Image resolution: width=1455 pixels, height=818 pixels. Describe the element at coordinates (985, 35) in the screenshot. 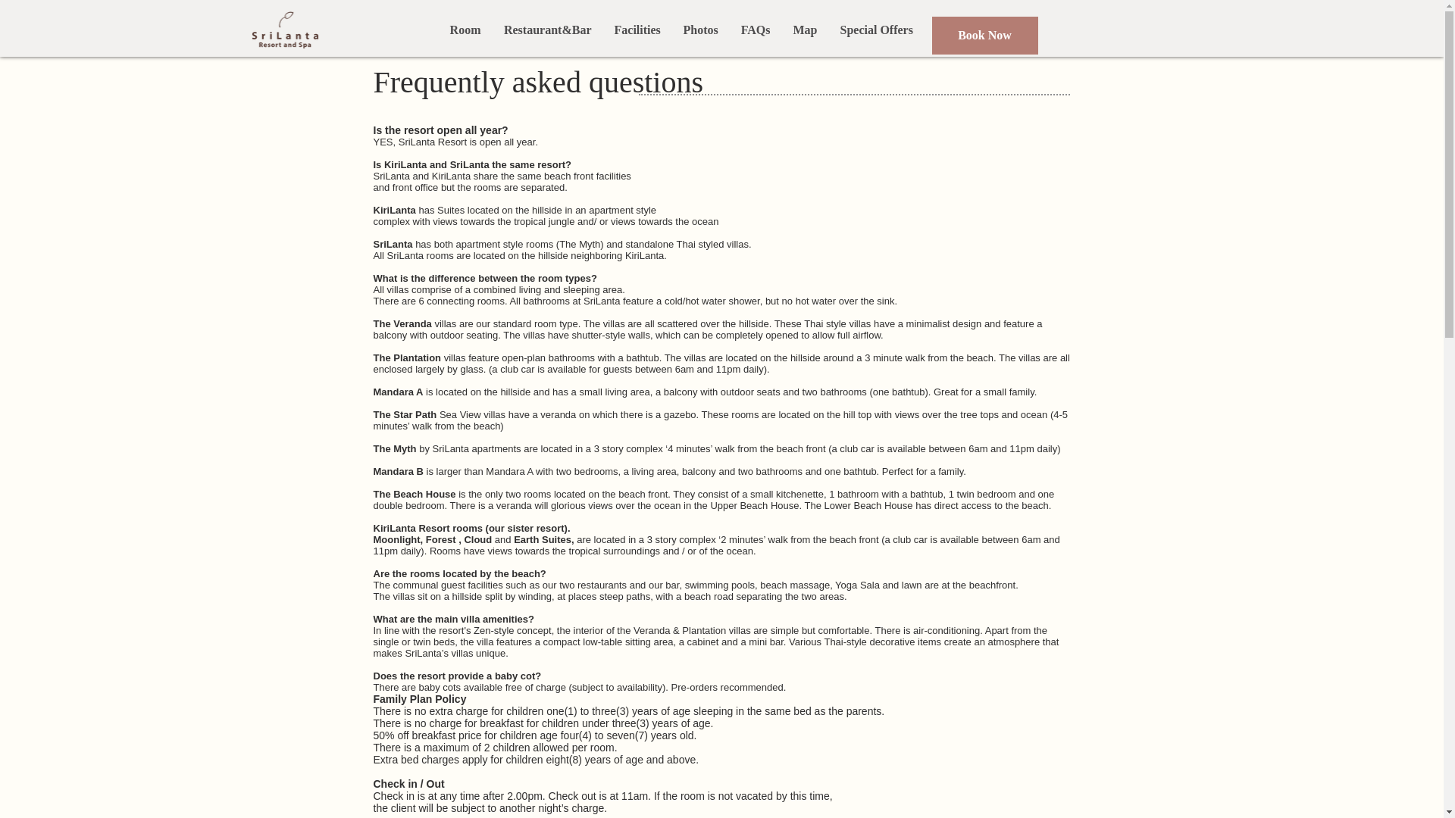

I see `Book Now` at that location.